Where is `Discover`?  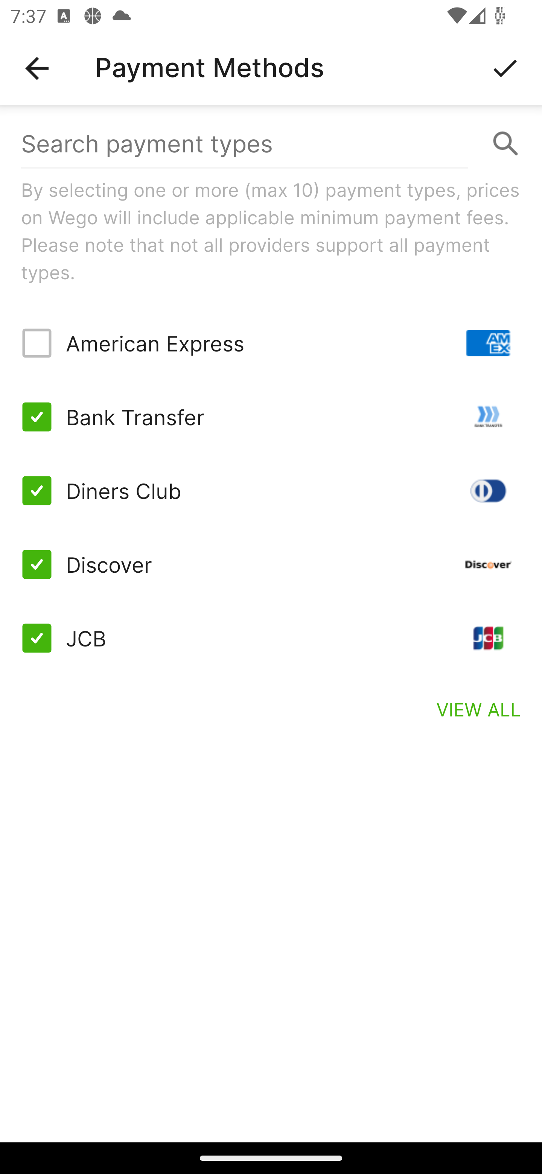
Discover is located at coordinates (271, 564).